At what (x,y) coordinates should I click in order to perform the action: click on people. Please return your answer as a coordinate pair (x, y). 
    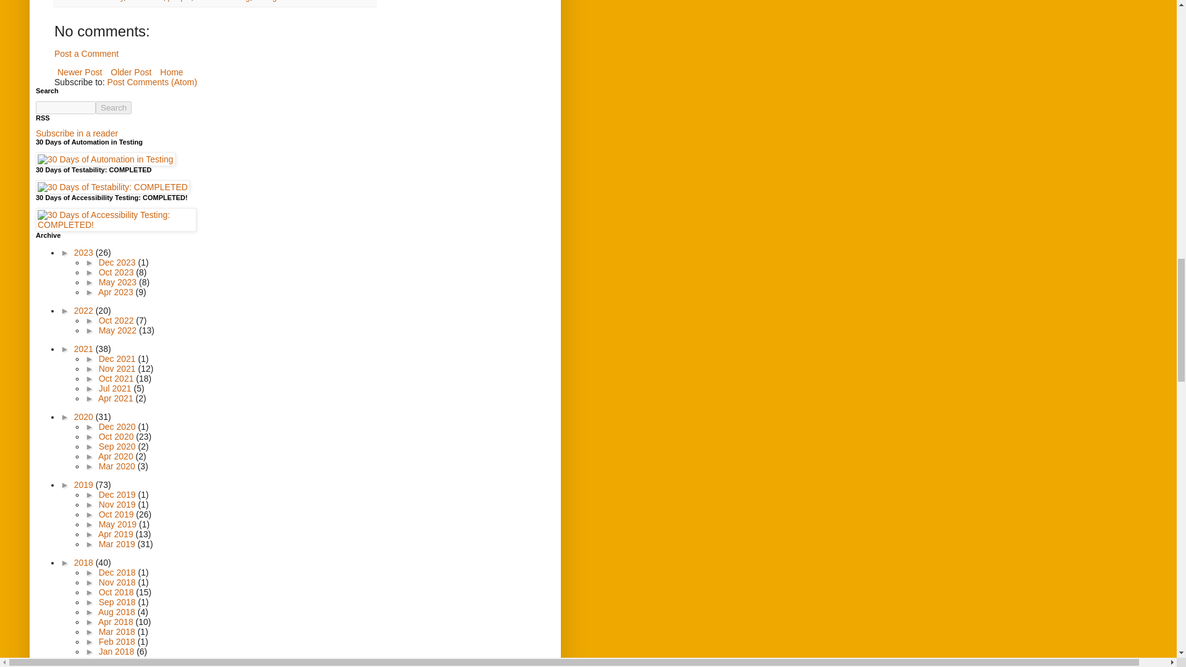
    Looking at the image, I should click on (179, 1).